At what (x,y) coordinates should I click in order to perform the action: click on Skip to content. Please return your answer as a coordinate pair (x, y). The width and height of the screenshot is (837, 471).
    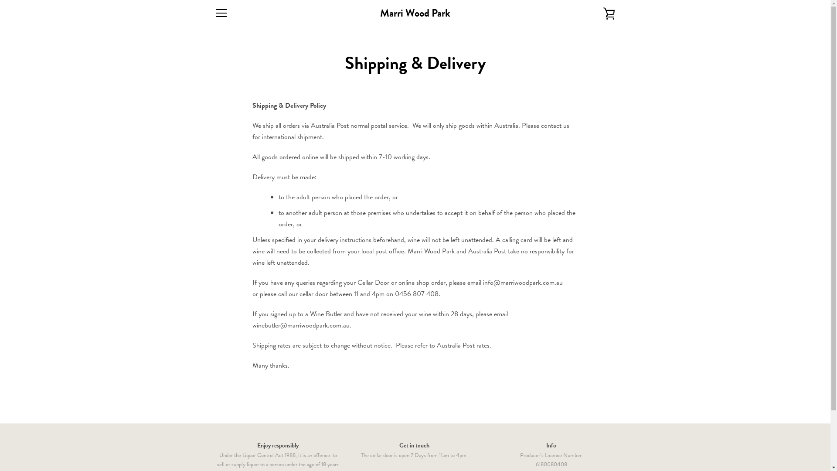
    Looking at the image, I should click on (0, 0).